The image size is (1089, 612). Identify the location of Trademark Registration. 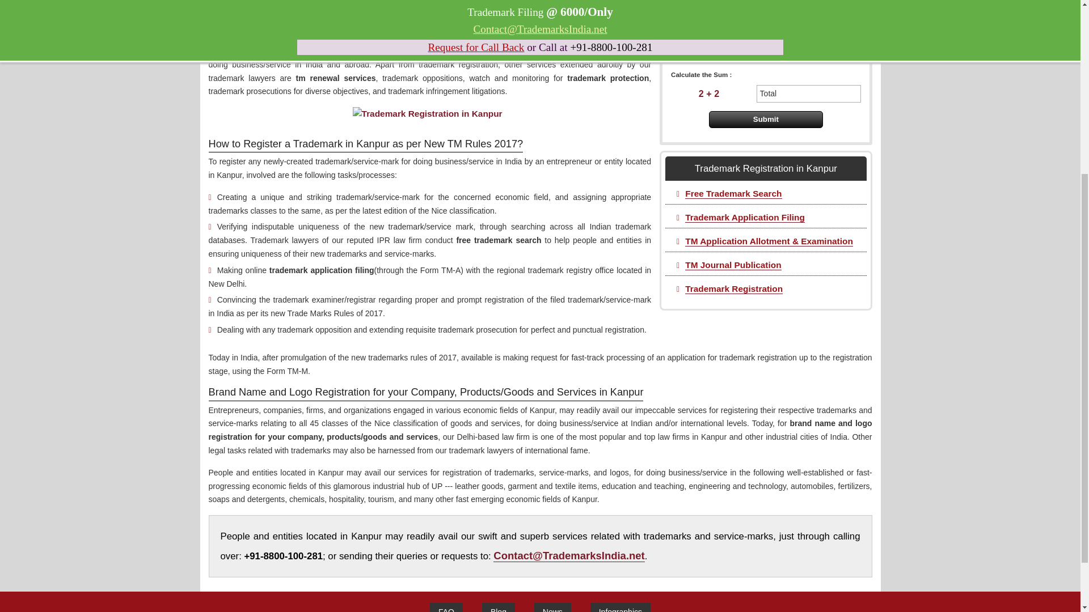
(734, 289).